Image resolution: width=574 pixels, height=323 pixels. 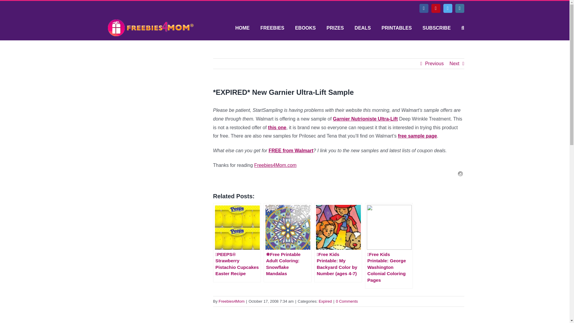 What do you see at coordinates (423, 8) in the screenshot?
I see `Facebook` at bounding box center [423, 8].